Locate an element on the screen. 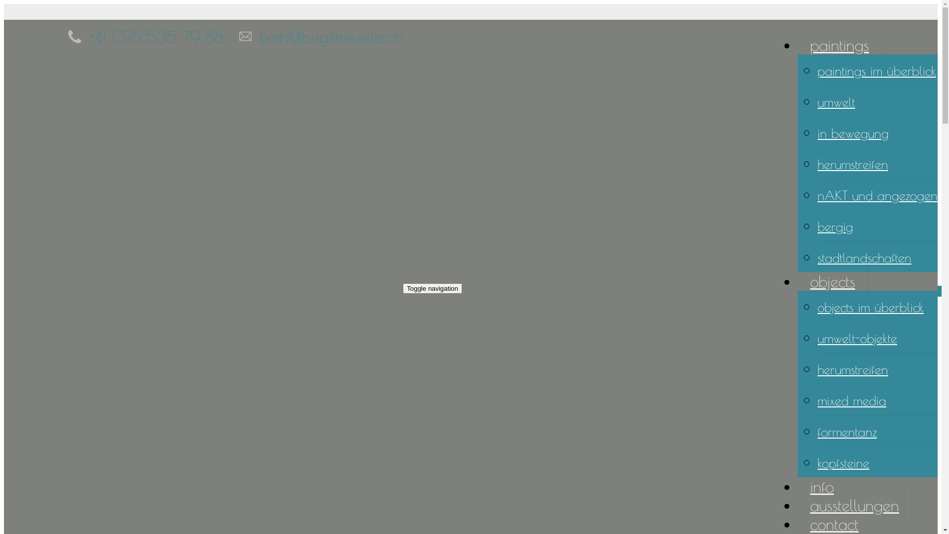 The width and height of the screenshot is (949, 534). bmh@brigittmueller.ch is located at coordinates (331, 37).